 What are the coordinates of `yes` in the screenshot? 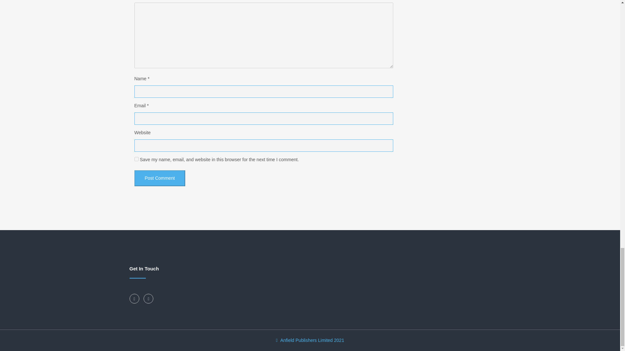 It's located at (136, 159).